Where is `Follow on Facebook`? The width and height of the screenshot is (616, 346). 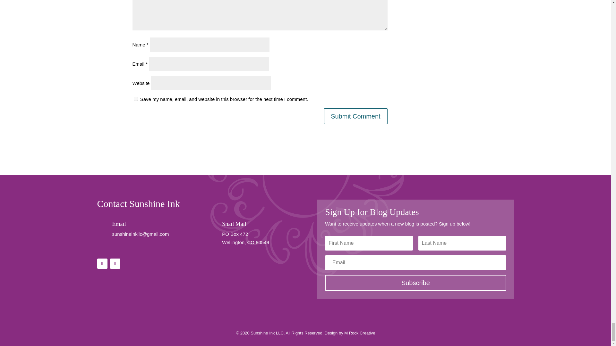
Follow on Facebook is located at coordinates (102, 263).